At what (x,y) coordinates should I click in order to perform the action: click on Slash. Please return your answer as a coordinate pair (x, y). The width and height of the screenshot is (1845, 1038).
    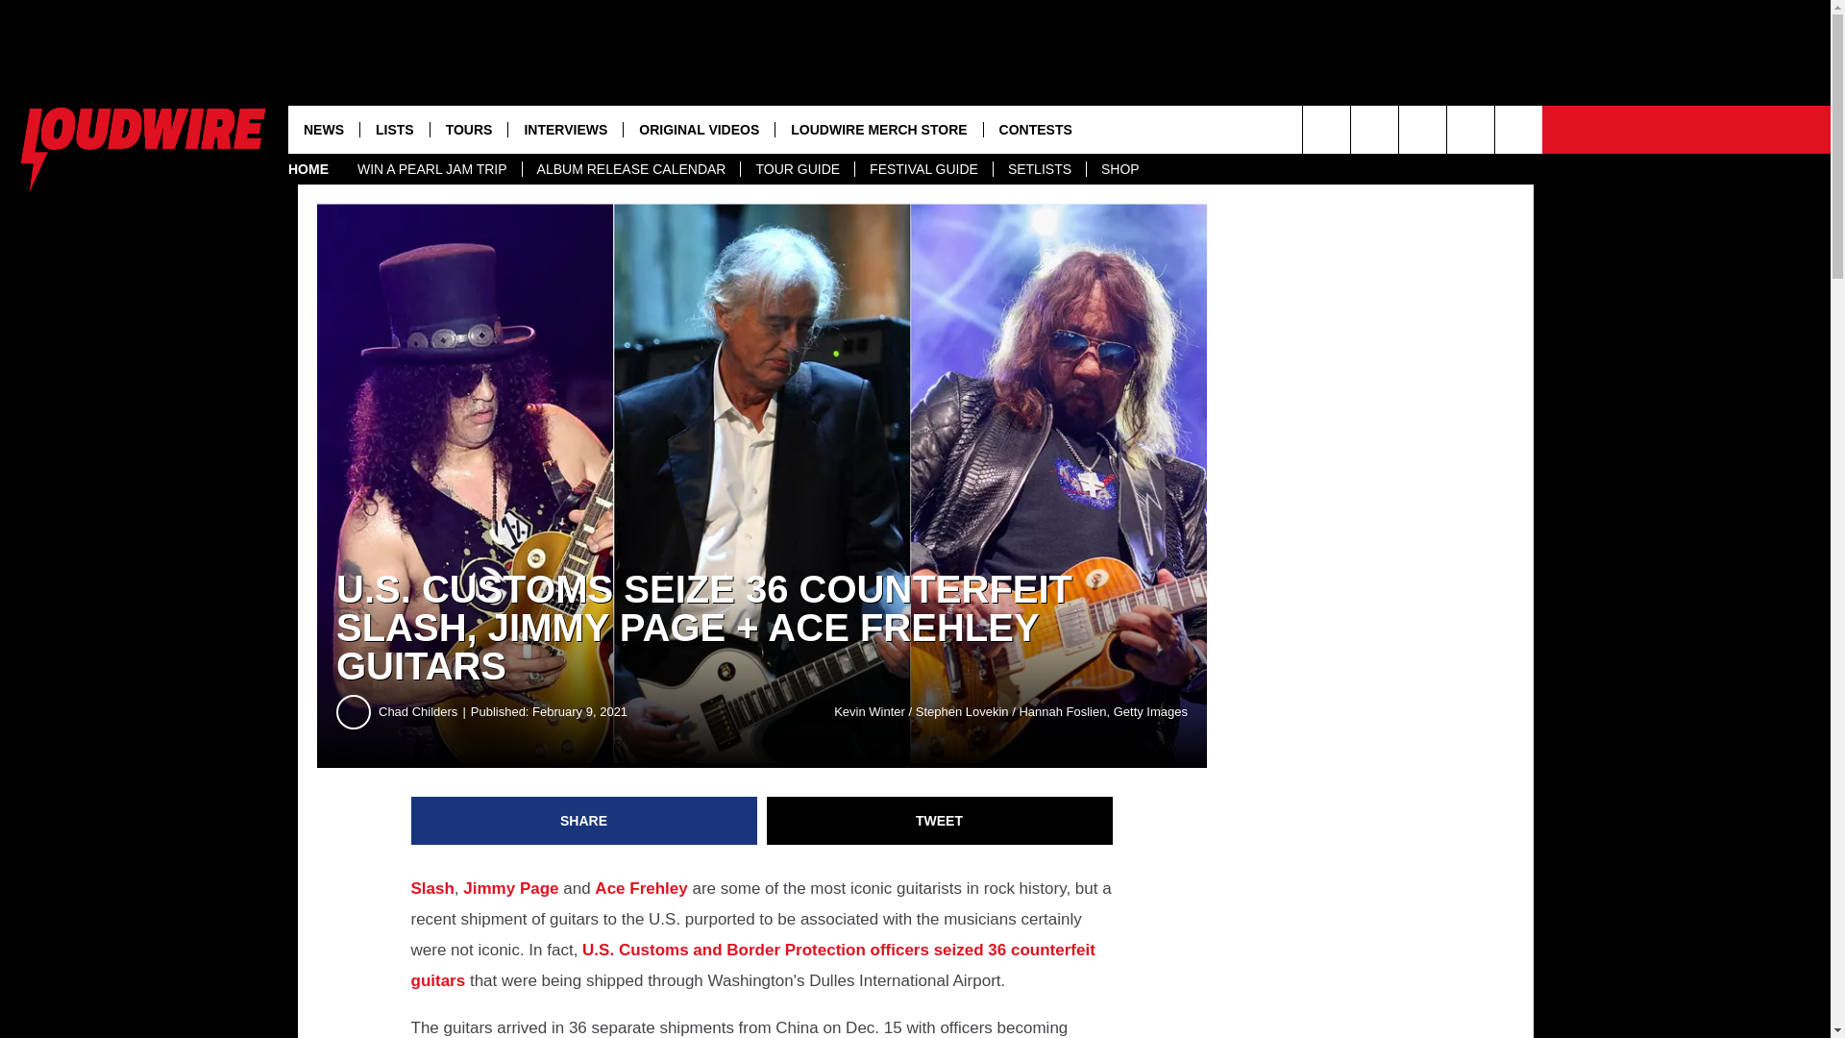
    Looking at the image, I should click on (432, 888).